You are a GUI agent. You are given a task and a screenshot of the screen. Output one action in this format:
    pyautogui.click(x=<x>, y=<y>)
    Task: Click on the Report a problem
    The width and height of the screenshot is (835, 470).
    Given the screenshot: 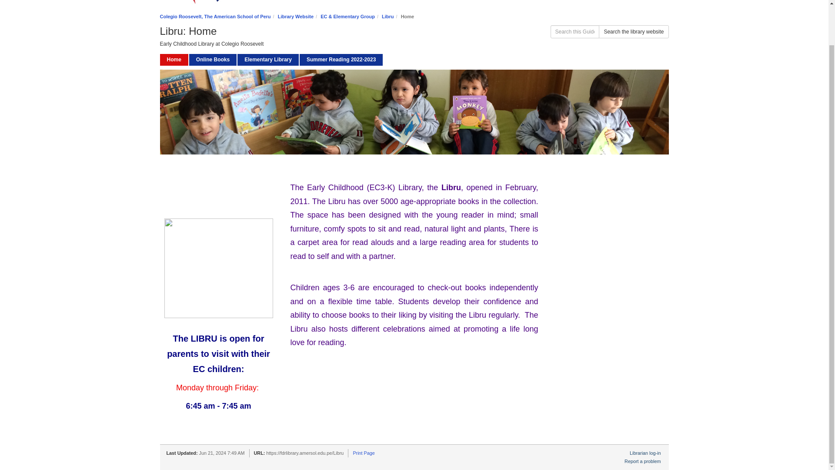 What is the action you would take?
    pyautogui.click(x=642, y=461)
    